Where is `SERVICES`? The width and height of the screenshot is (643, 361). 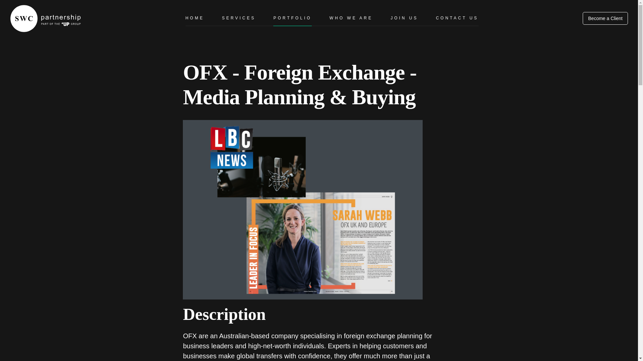
SERVICES is located at coordinates (238, 18).